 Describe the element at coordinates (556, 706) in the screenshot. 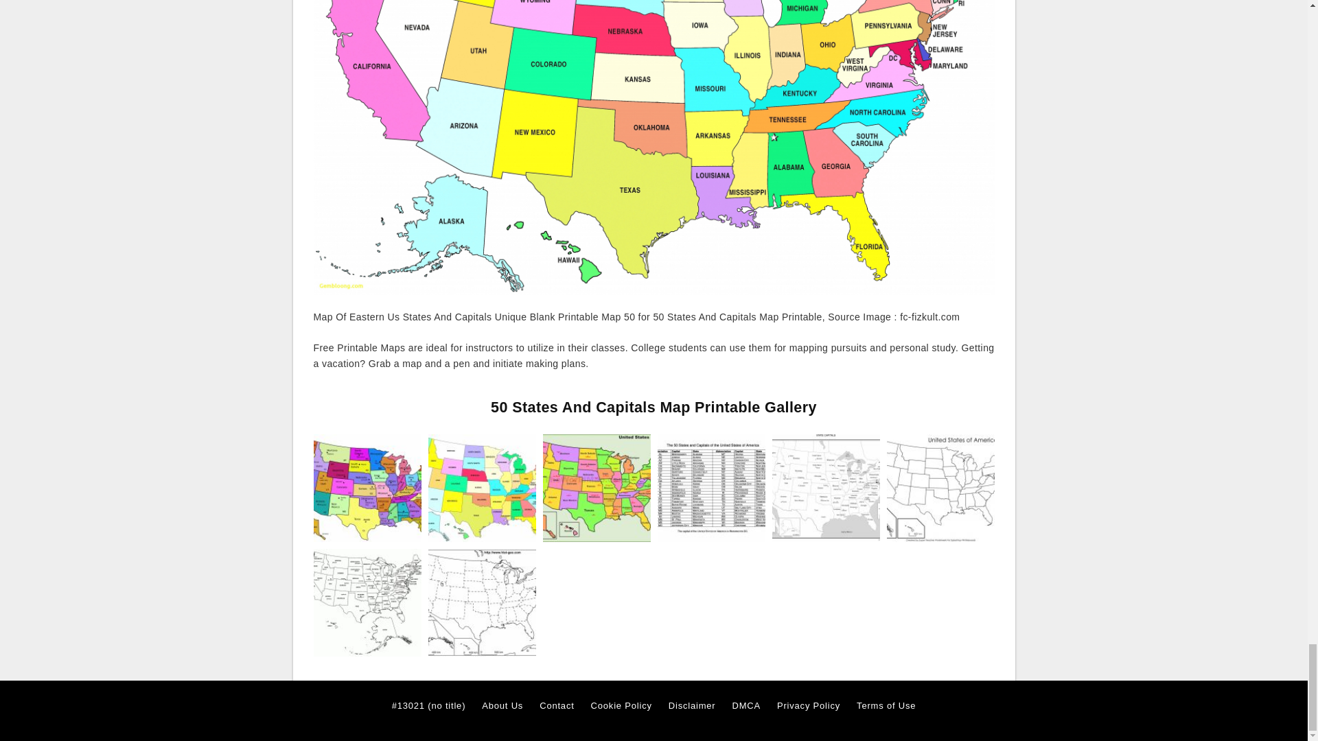

I see `Contact` at that location.